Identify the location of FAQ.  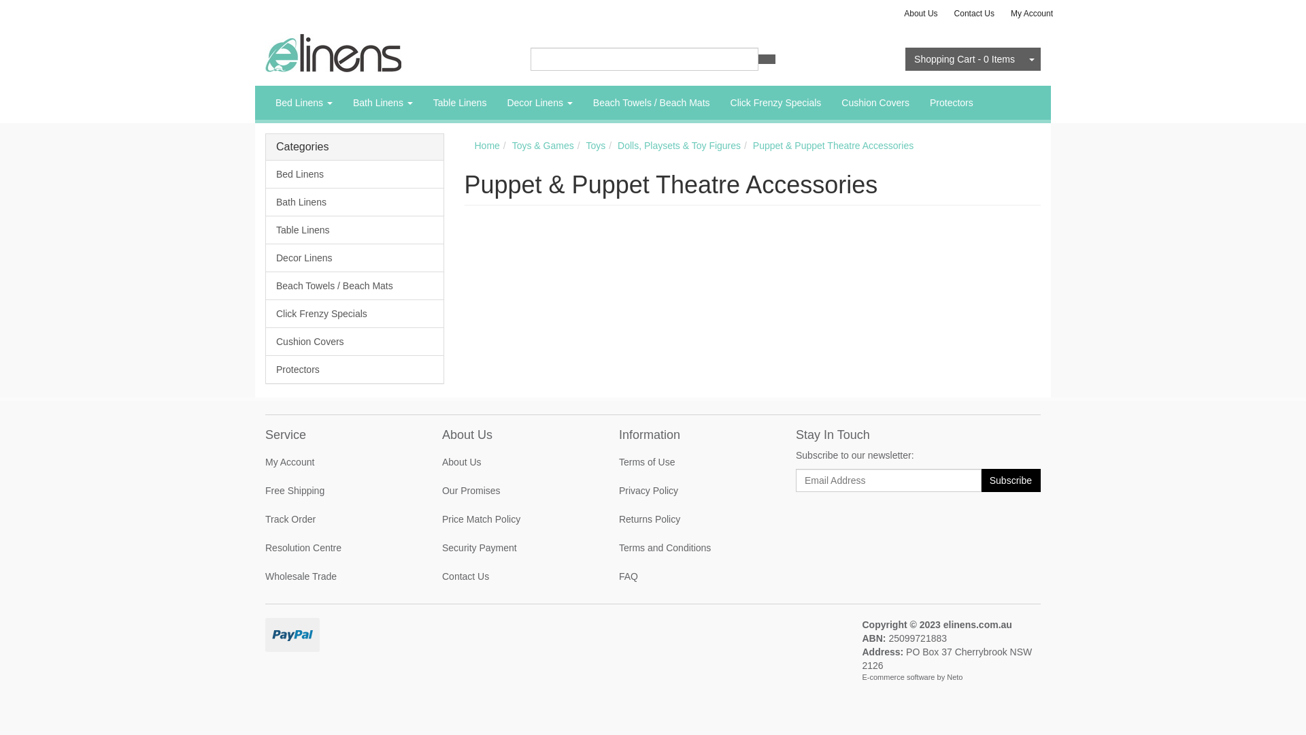
(692, 576).